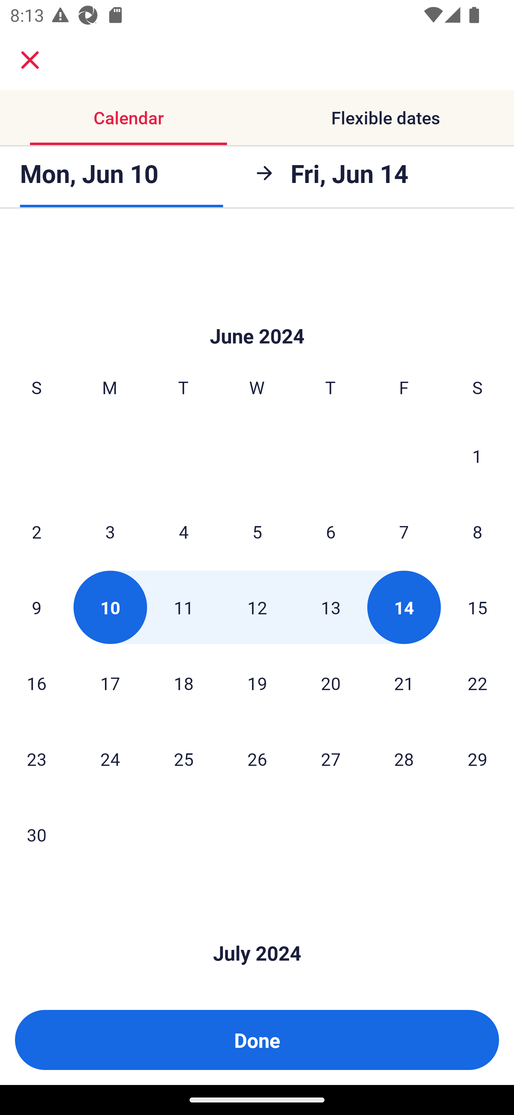 The image size is (514, 1115). What do you see at coordinates (257, 932) in the screenshot?
I see `Skip to Done` at bounding box center [257, 932].